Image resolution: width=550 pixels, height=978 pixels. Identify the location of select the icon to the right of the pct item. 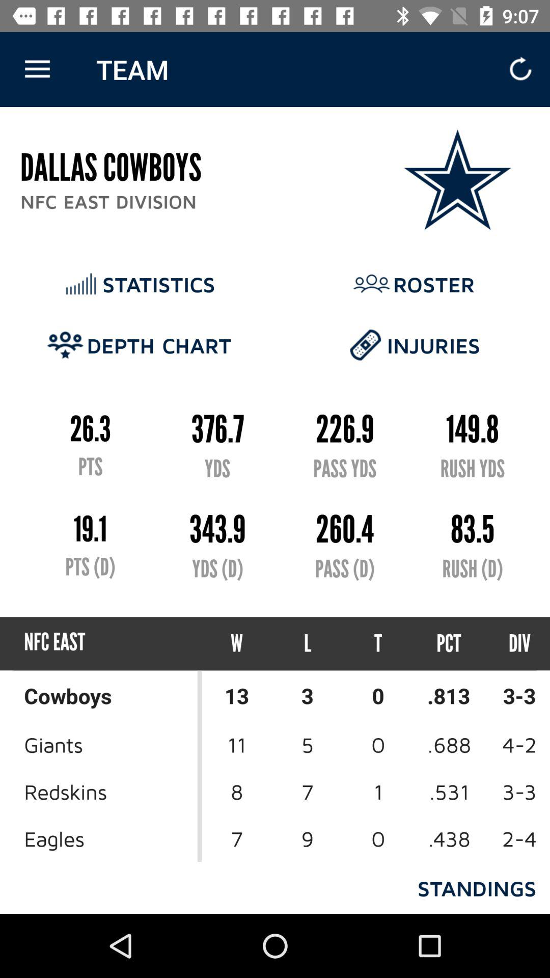
(510, 644).